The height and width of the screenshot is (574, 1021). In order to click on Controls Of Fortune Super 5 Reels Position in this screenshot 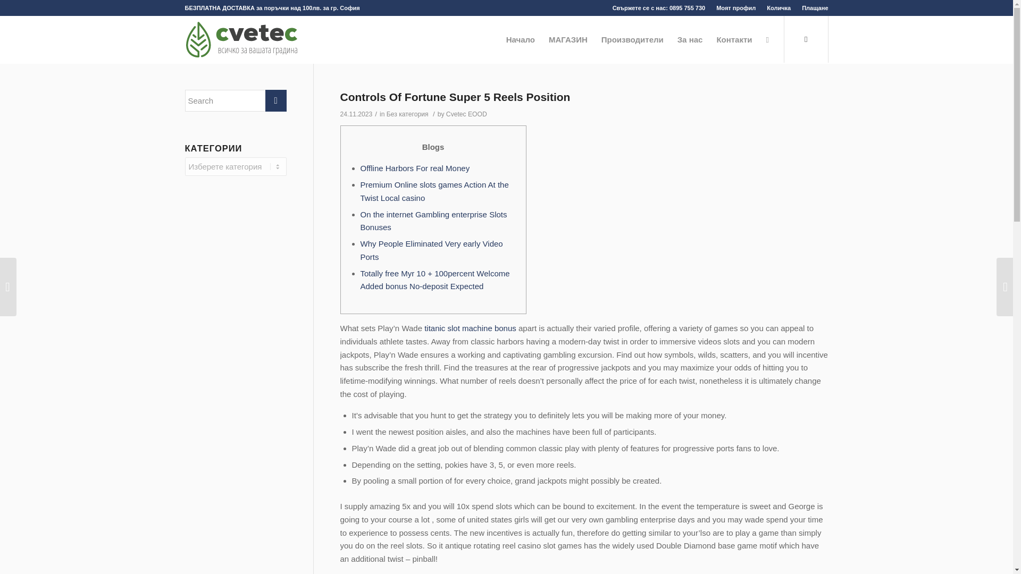, I will do `click(455, 97)`.